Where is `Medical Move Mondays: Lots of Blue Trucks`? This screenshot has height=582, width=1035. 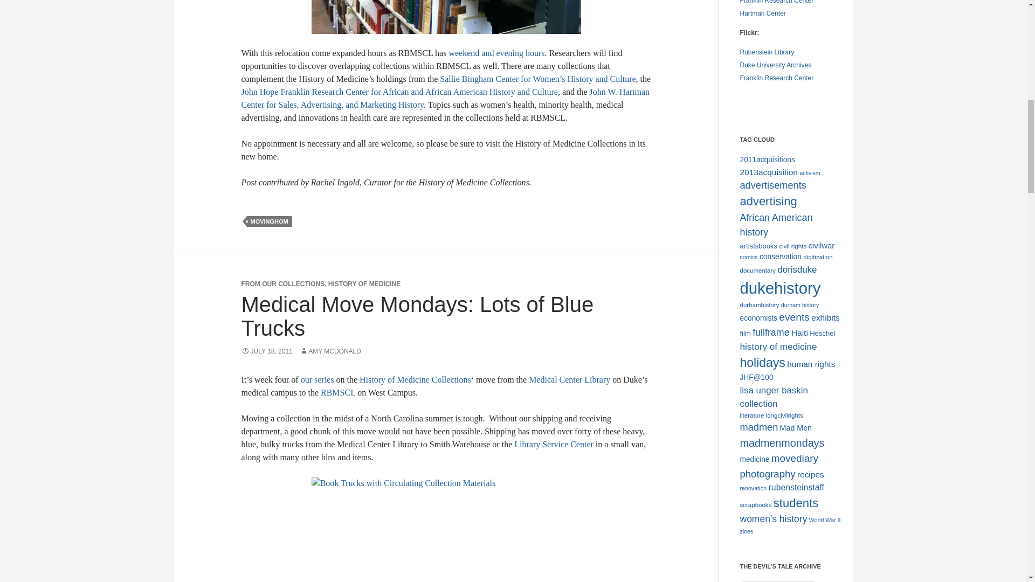 Medical Move Mondays: Lots of Blue Trucks is located at coordinates (417, 316).